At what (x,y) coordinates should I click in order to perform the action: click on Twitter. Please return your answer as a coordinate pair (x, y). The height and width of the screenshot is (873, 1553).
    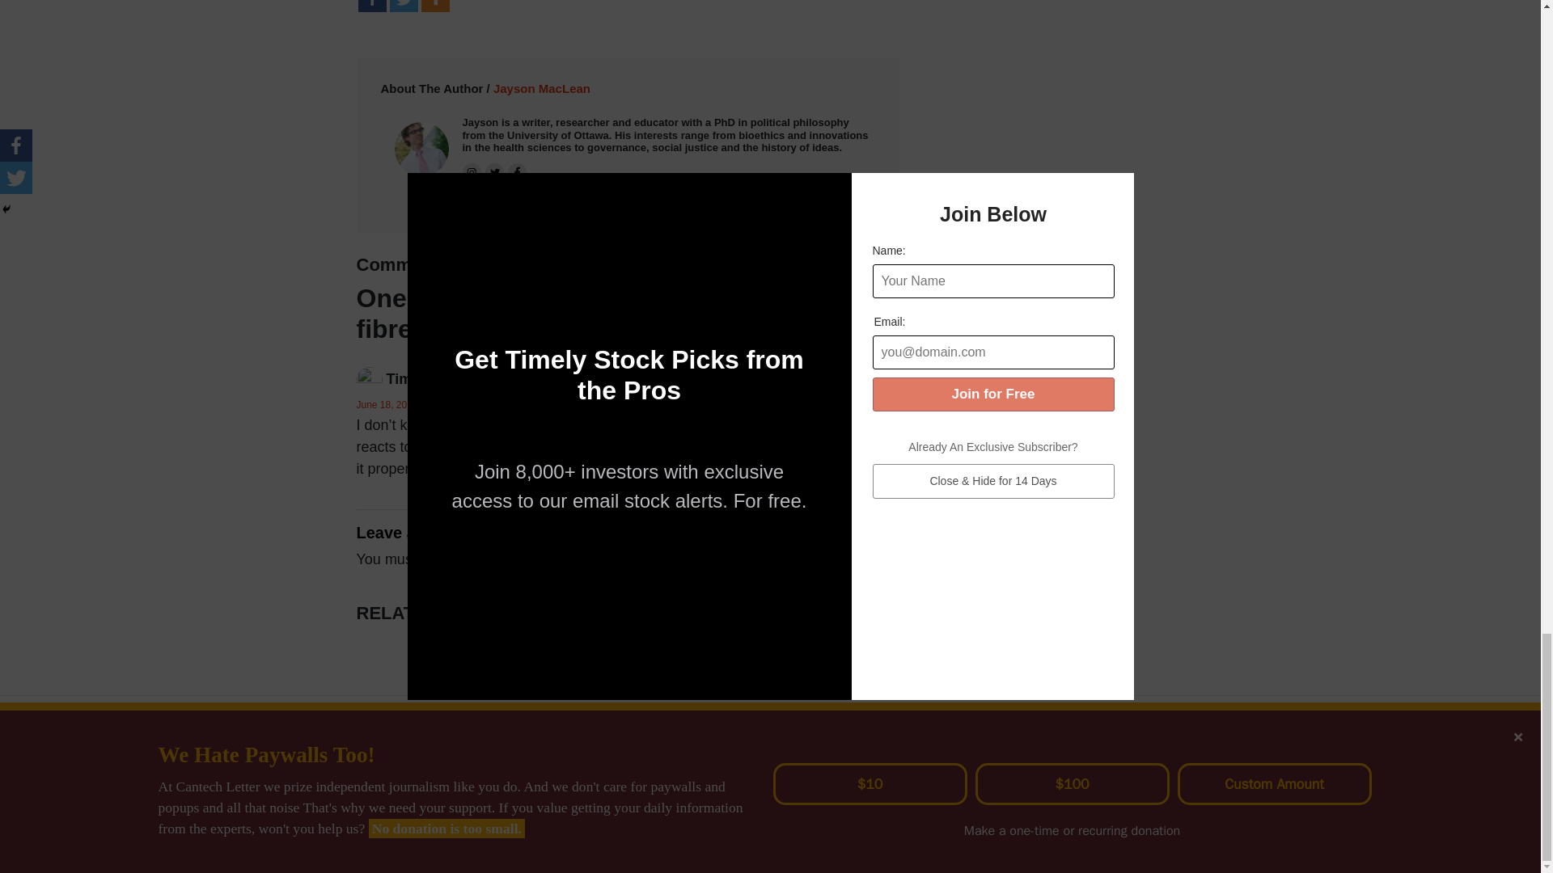
    Looking at the image, I should click on (403, 6).